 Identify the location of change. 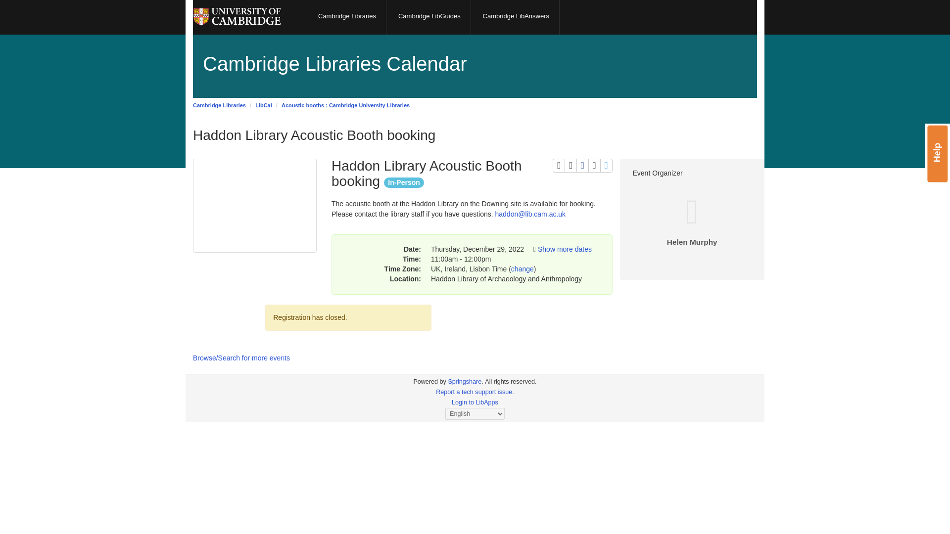
(522, 268).